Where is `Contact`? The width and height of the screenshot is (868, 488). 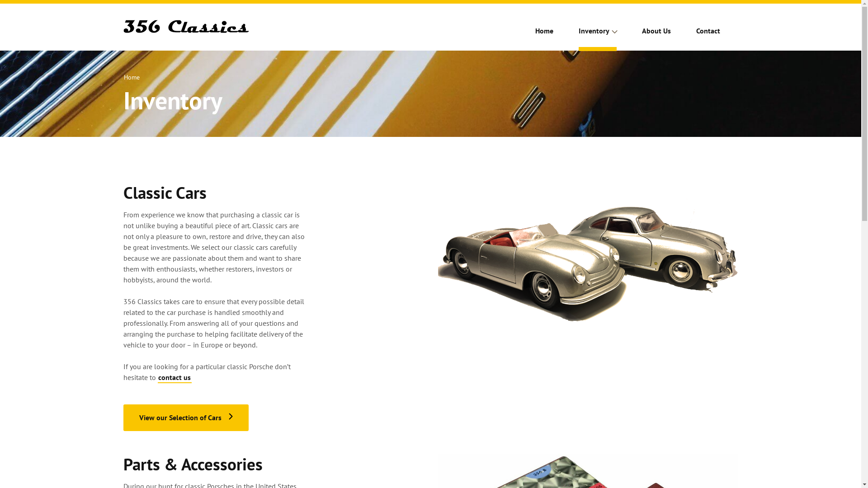 Contact is located at coordinates (713, 34).